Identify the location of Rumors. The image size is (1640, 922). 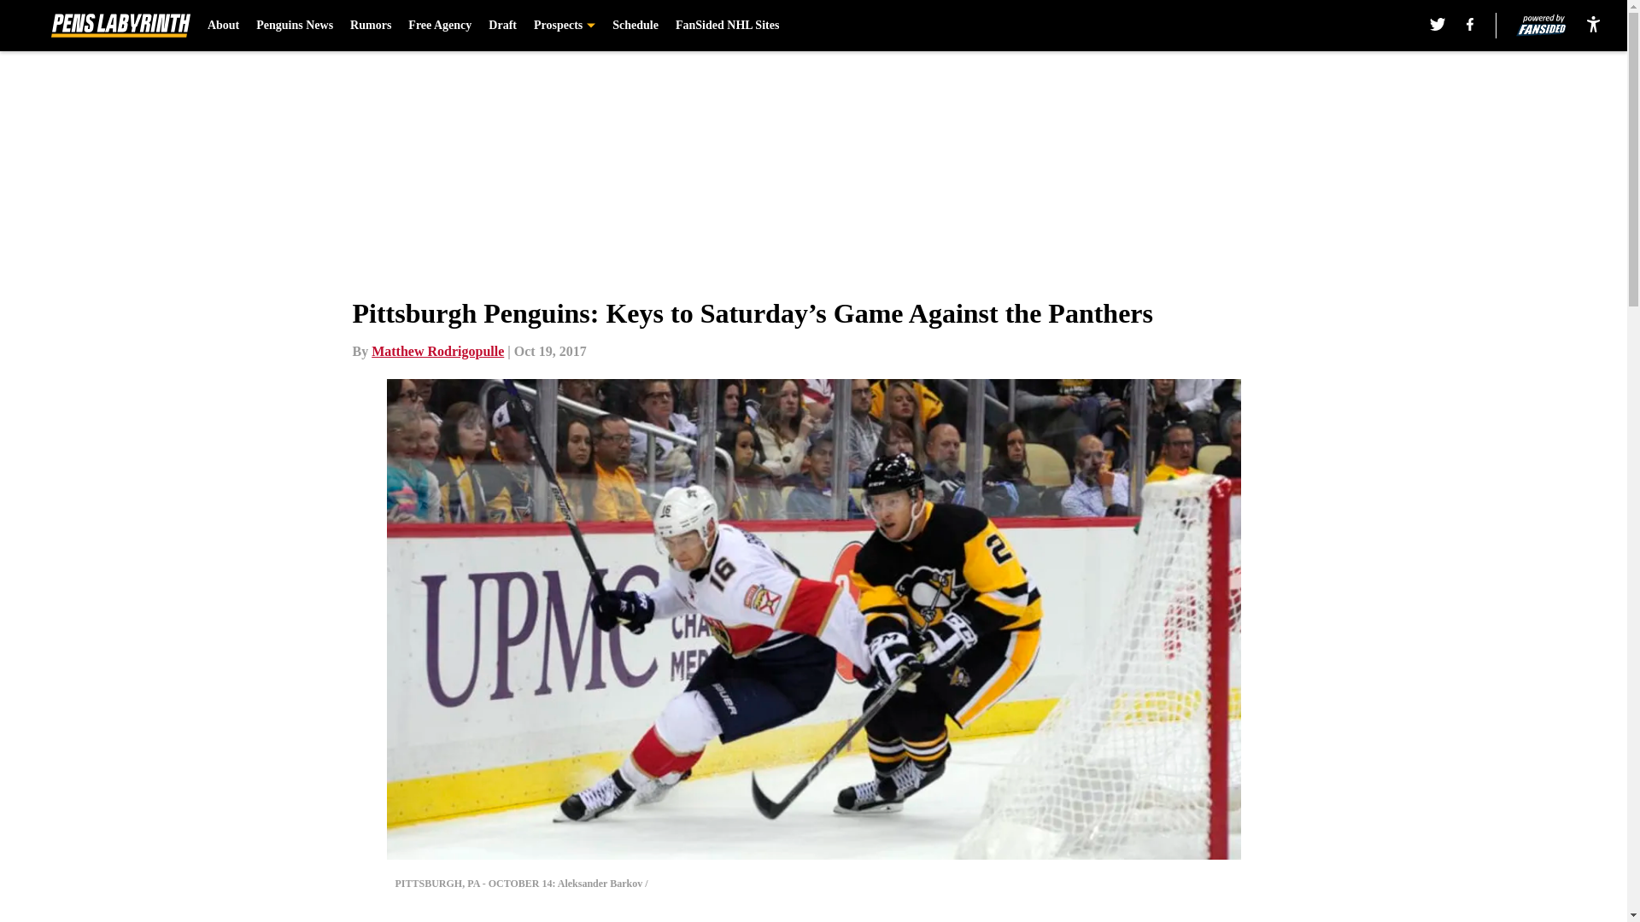
(371, 26).